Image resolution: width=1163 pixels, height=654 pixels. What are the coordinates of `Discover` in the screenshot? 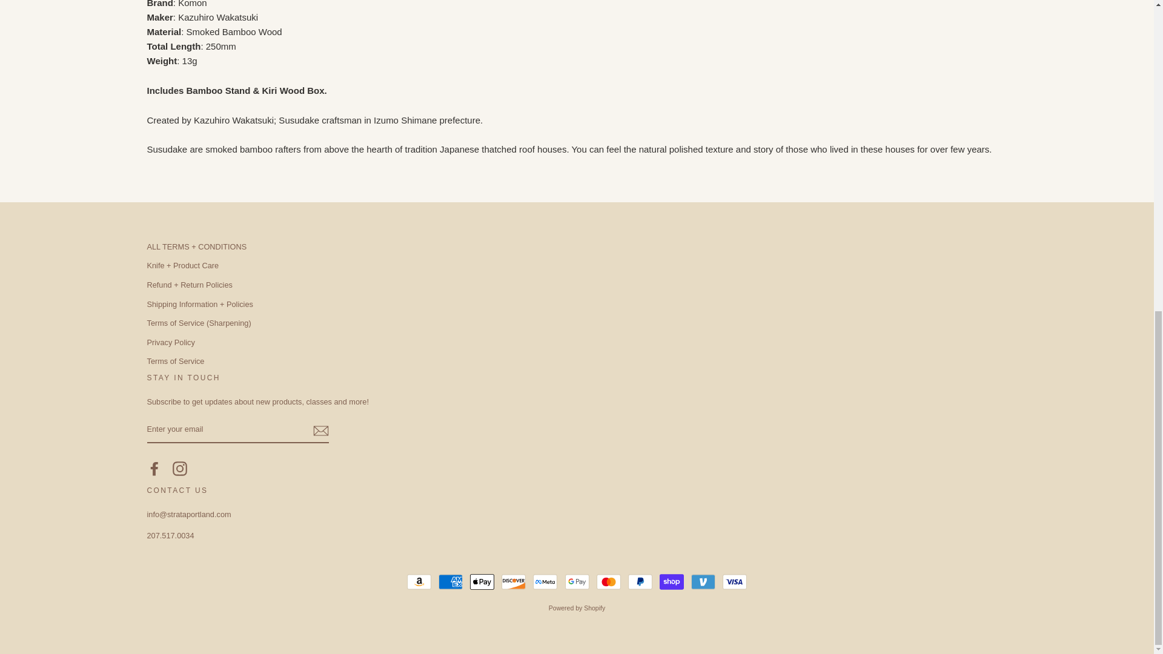 It's located at (513, 581).